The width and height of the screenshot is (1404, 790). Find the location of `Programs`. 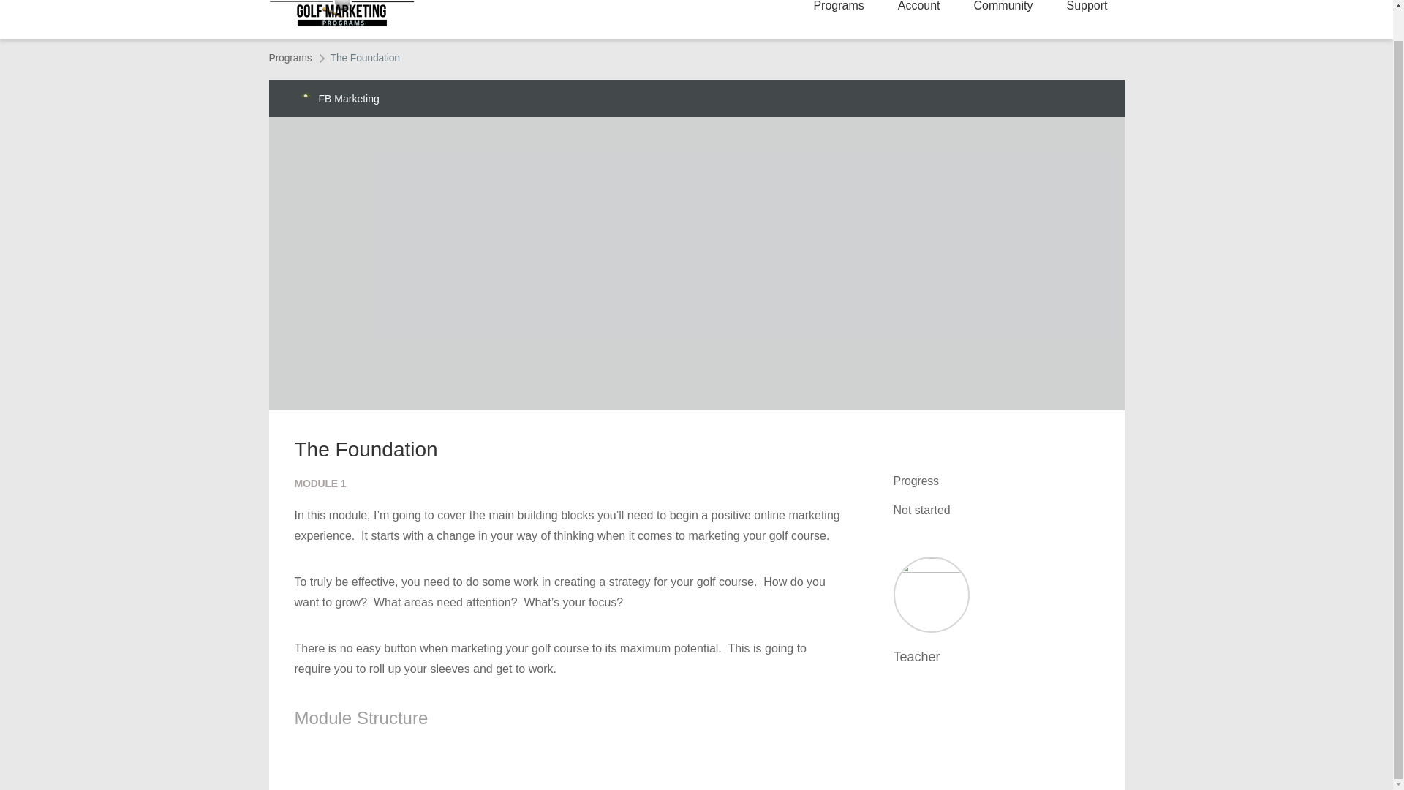

Programs is located at coordinates (290, 57).